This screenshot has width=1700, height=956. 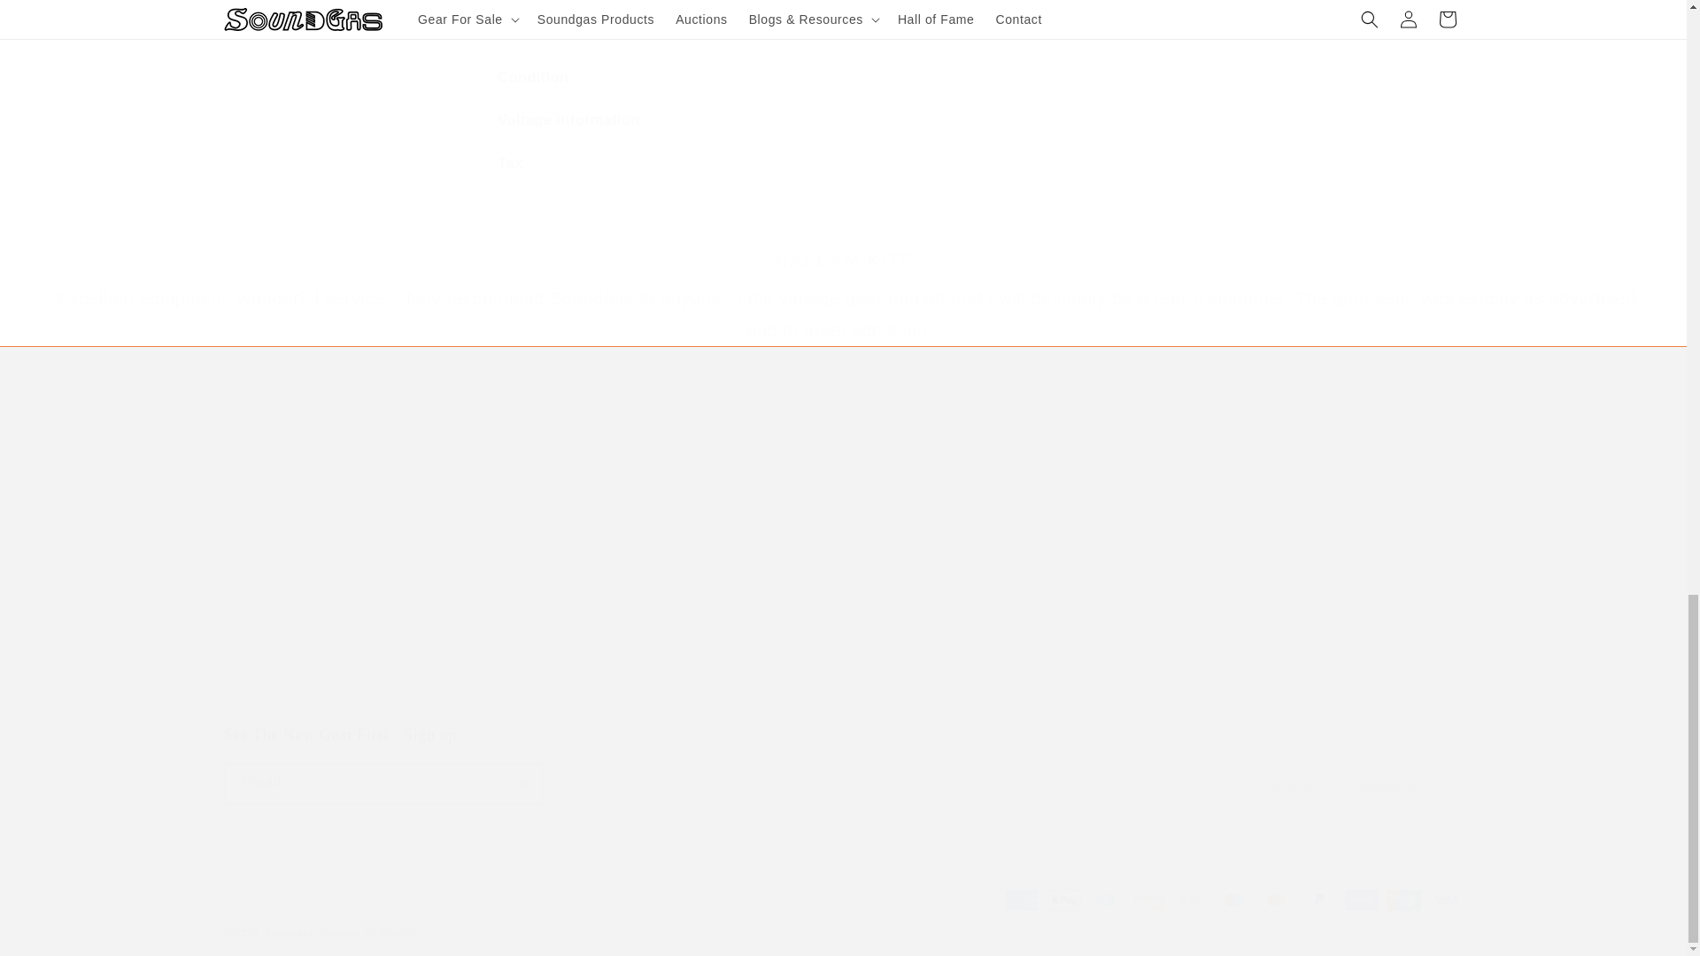 I want to click on Tax, so click(x=843, y=163).